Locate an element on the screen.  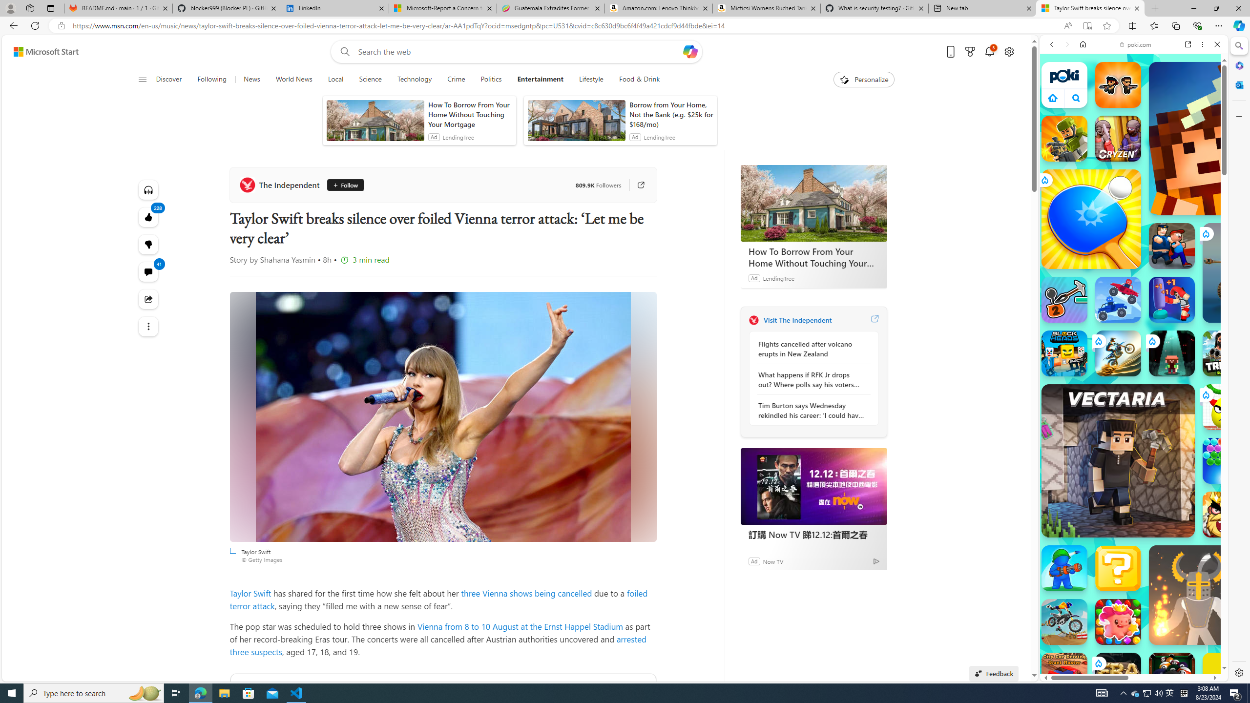
Visit The Independent website is located at coordinates (874, 320).